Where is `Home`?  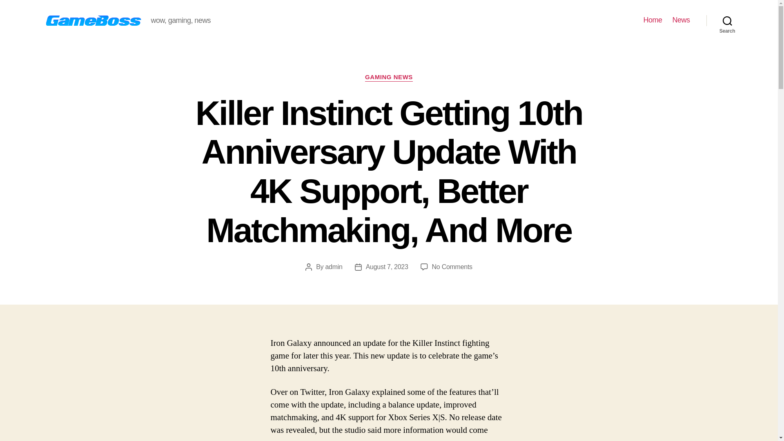 Home is located at coordinates (652, 20).